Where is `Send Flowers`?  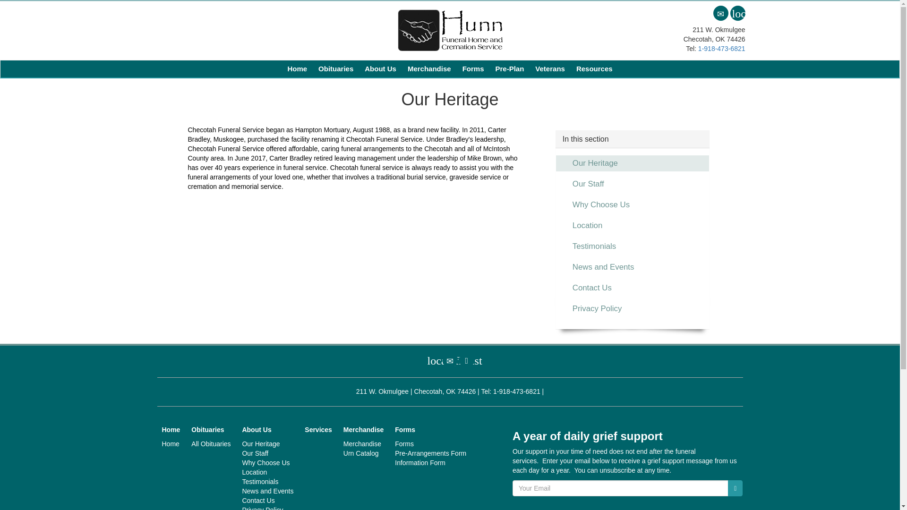
Send Flowers is located at coordinates (433, 360).